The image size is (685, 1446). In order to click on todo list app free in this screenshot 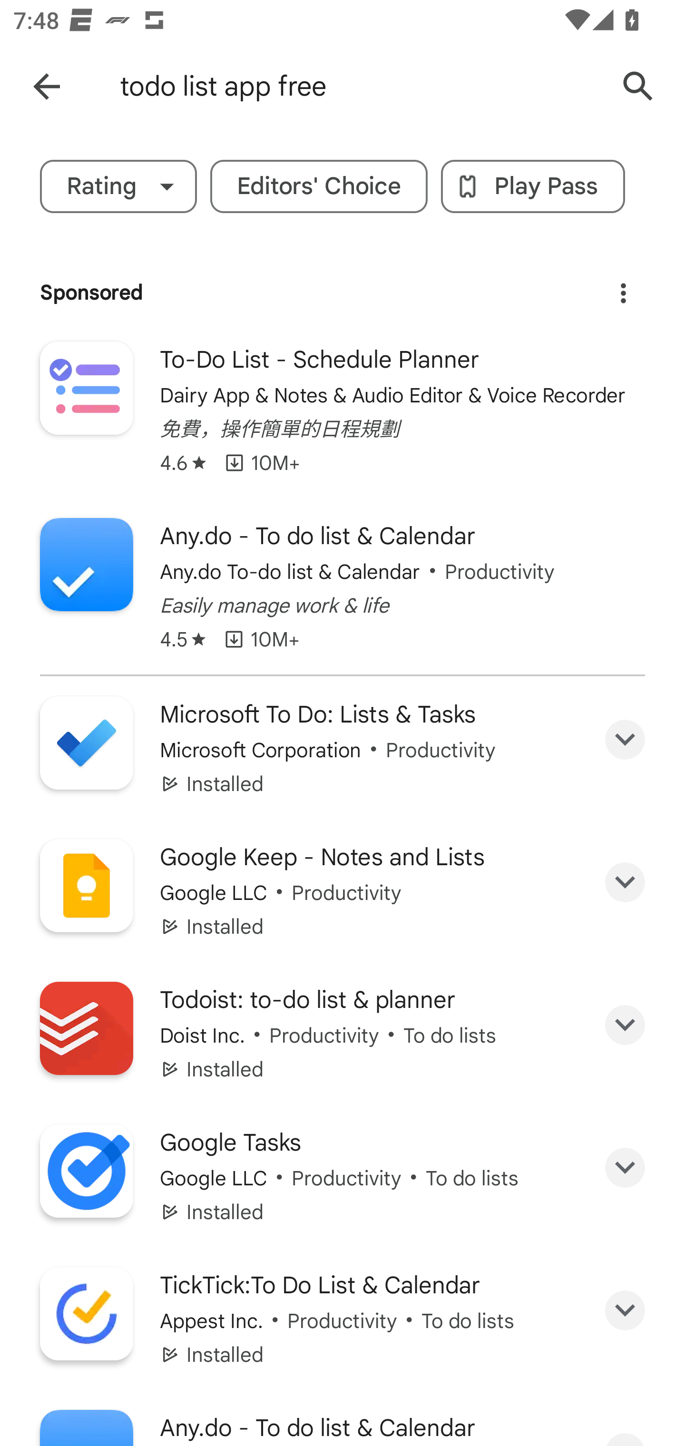, I will do `click(359, 87)`.